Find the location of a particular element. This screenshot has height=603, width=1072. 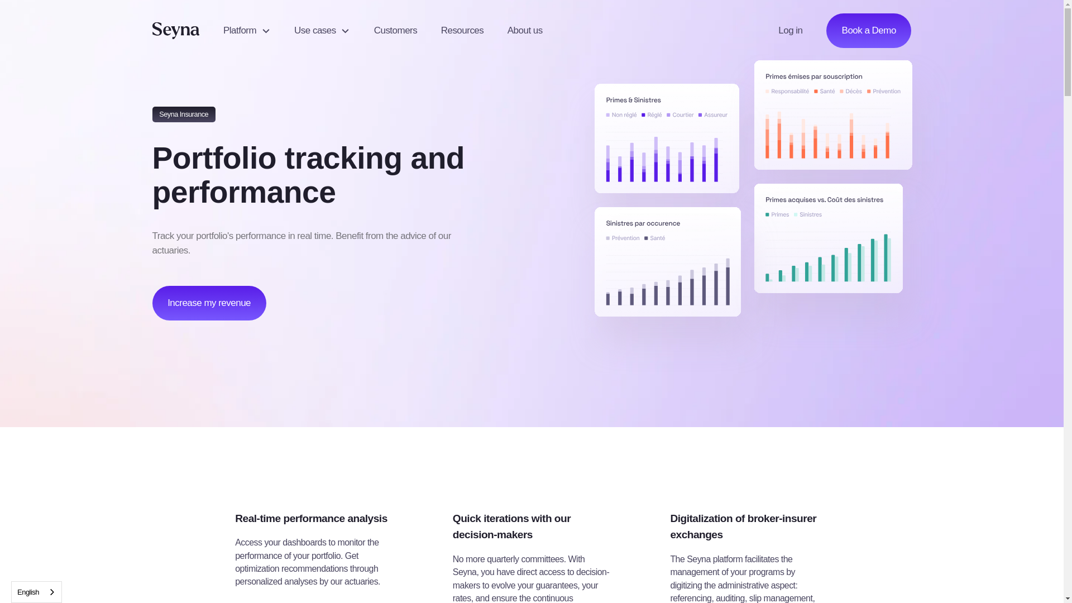

Resources is located at coordinates (462, 31).